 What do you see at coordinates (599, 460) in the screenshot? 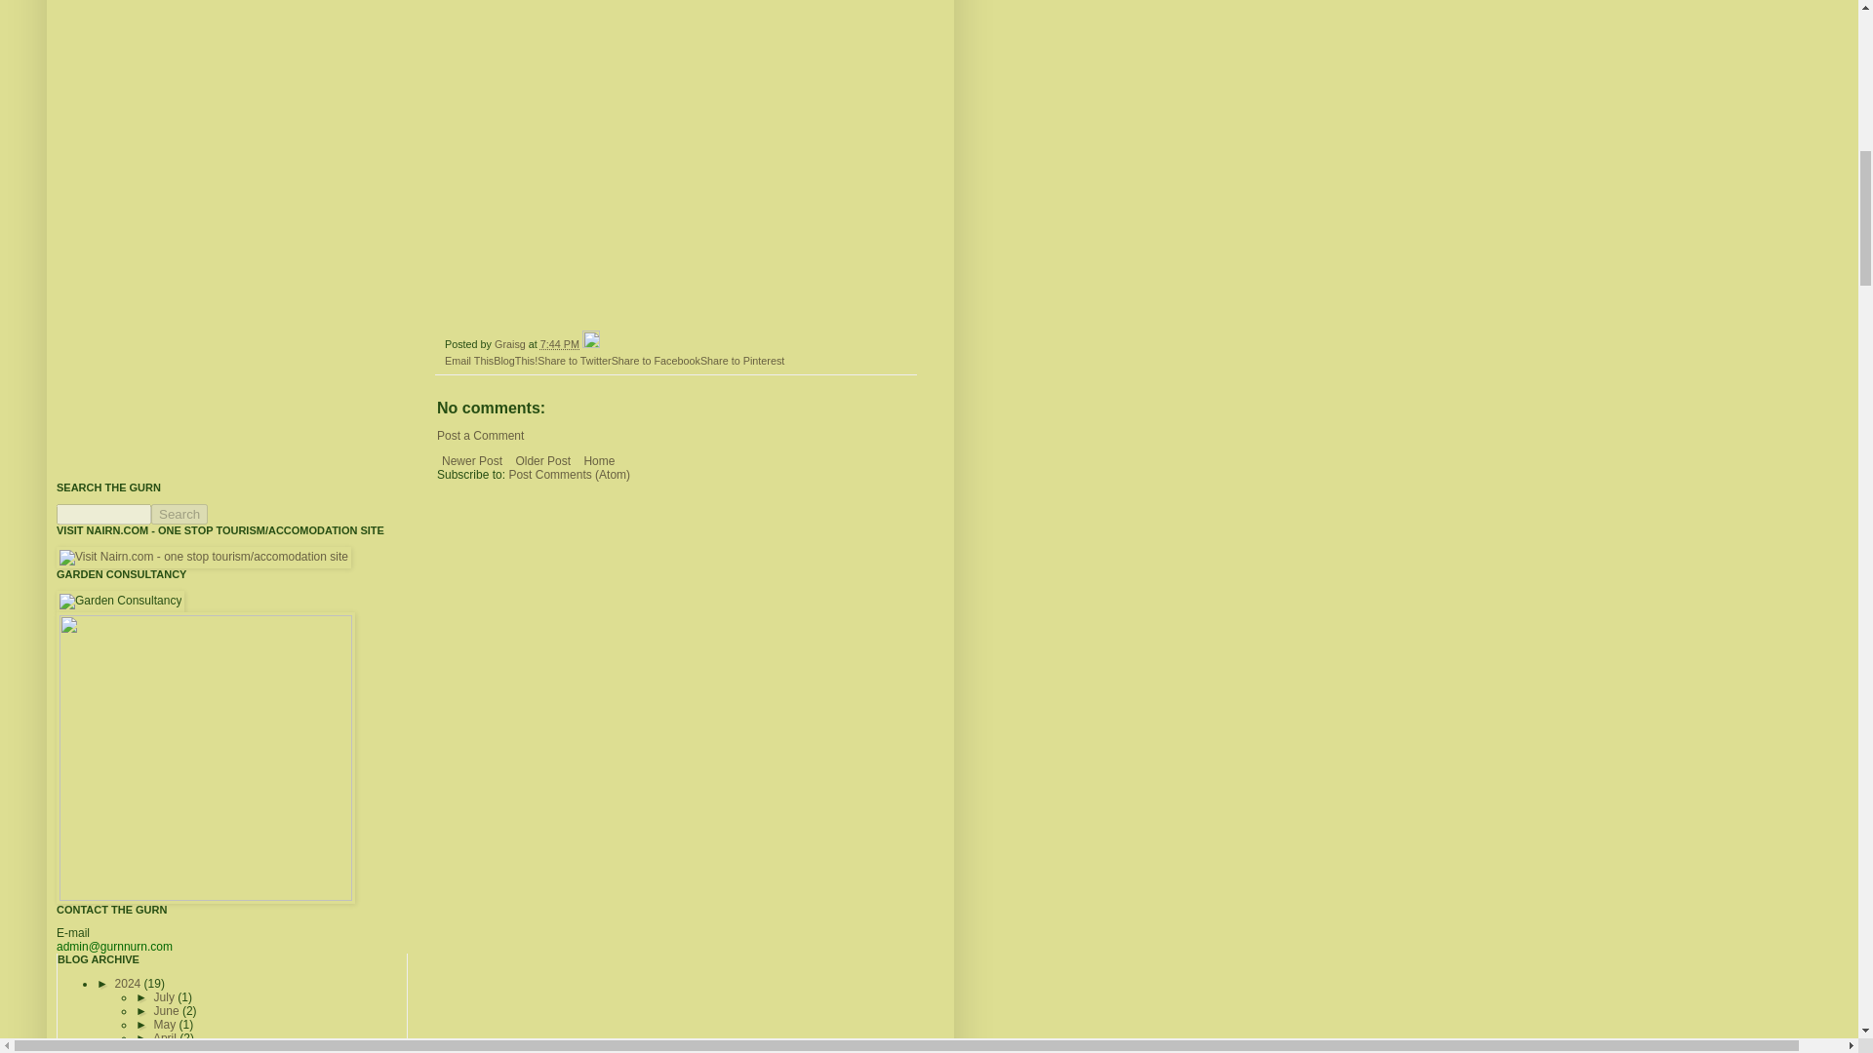
I see `Home` at bounding box center [599, 460].